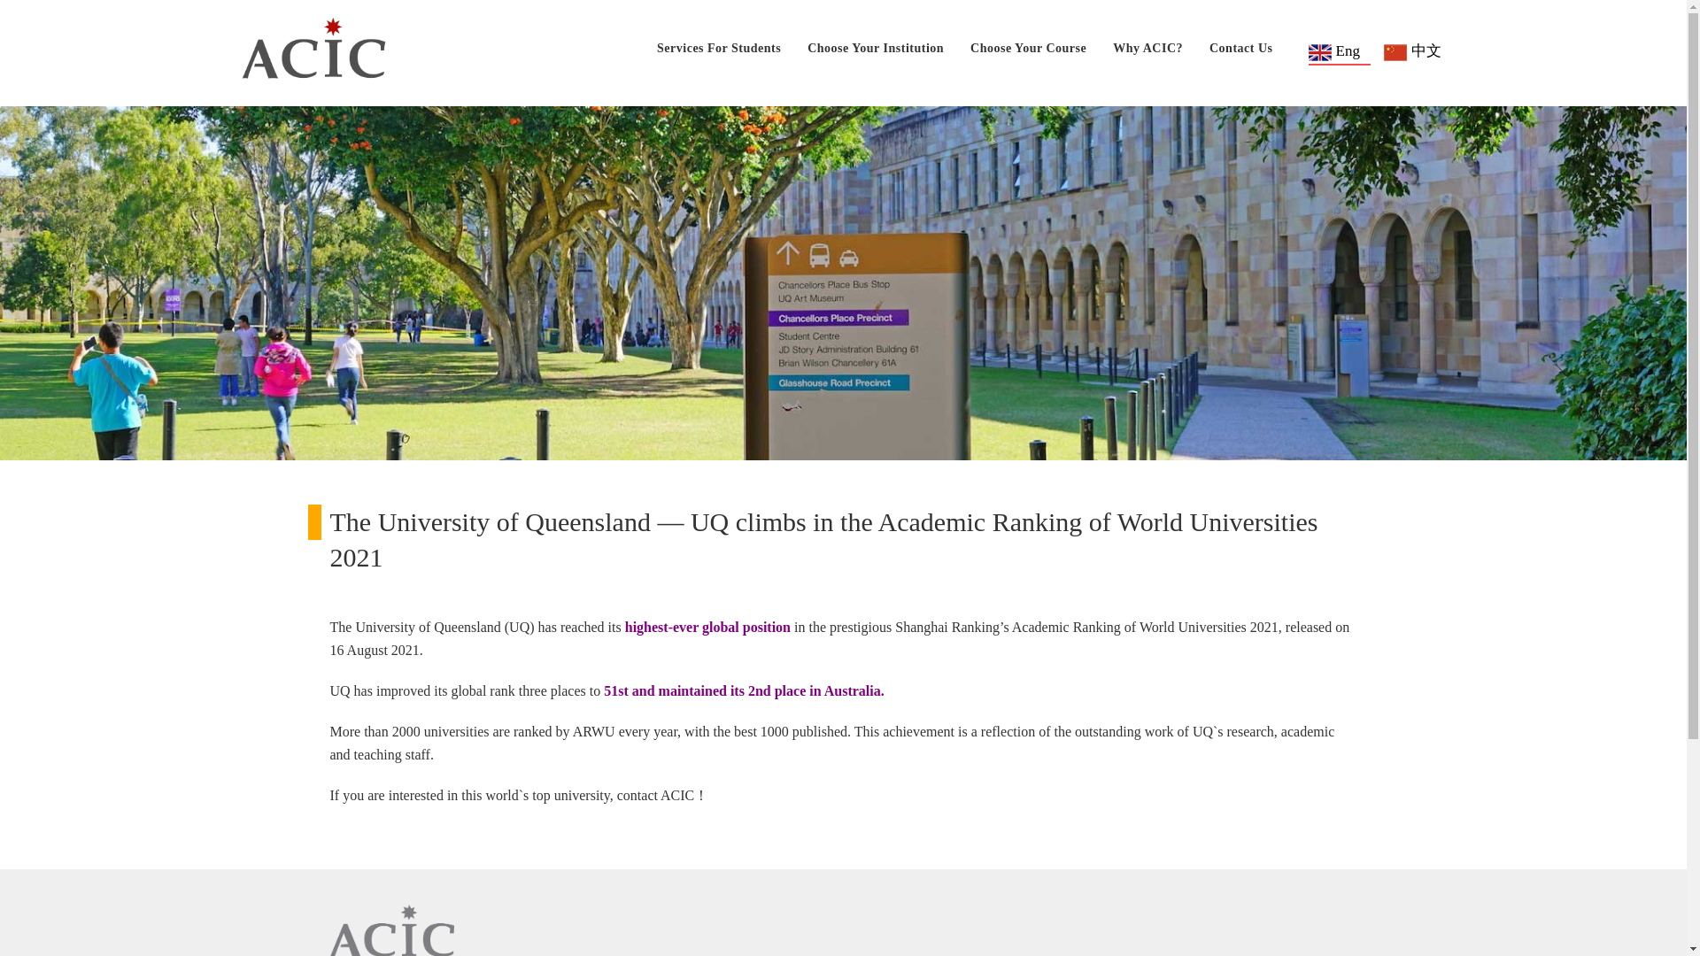 Image resolution: width=1700 pixels, height=956 pixels. Describe the element at coordinates (1147, 49) in the screenshot. I see `Why ACIC?` at that location.